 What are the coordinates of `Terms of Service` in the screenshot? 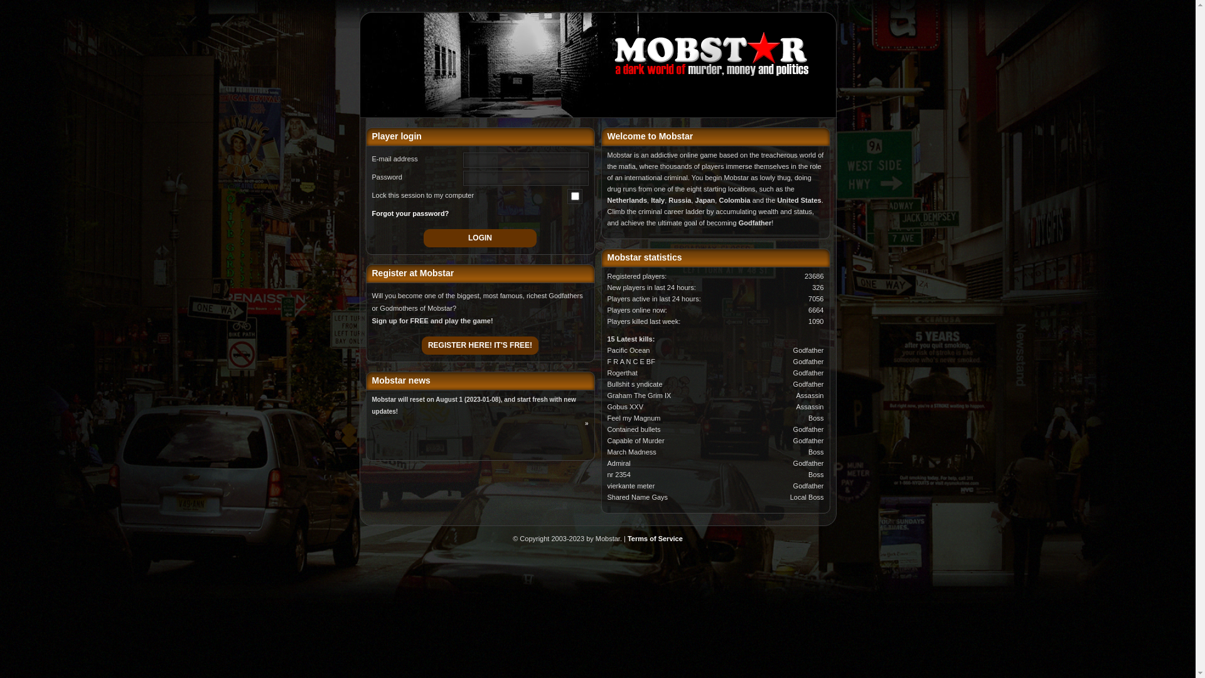 It's located at (655, 539).